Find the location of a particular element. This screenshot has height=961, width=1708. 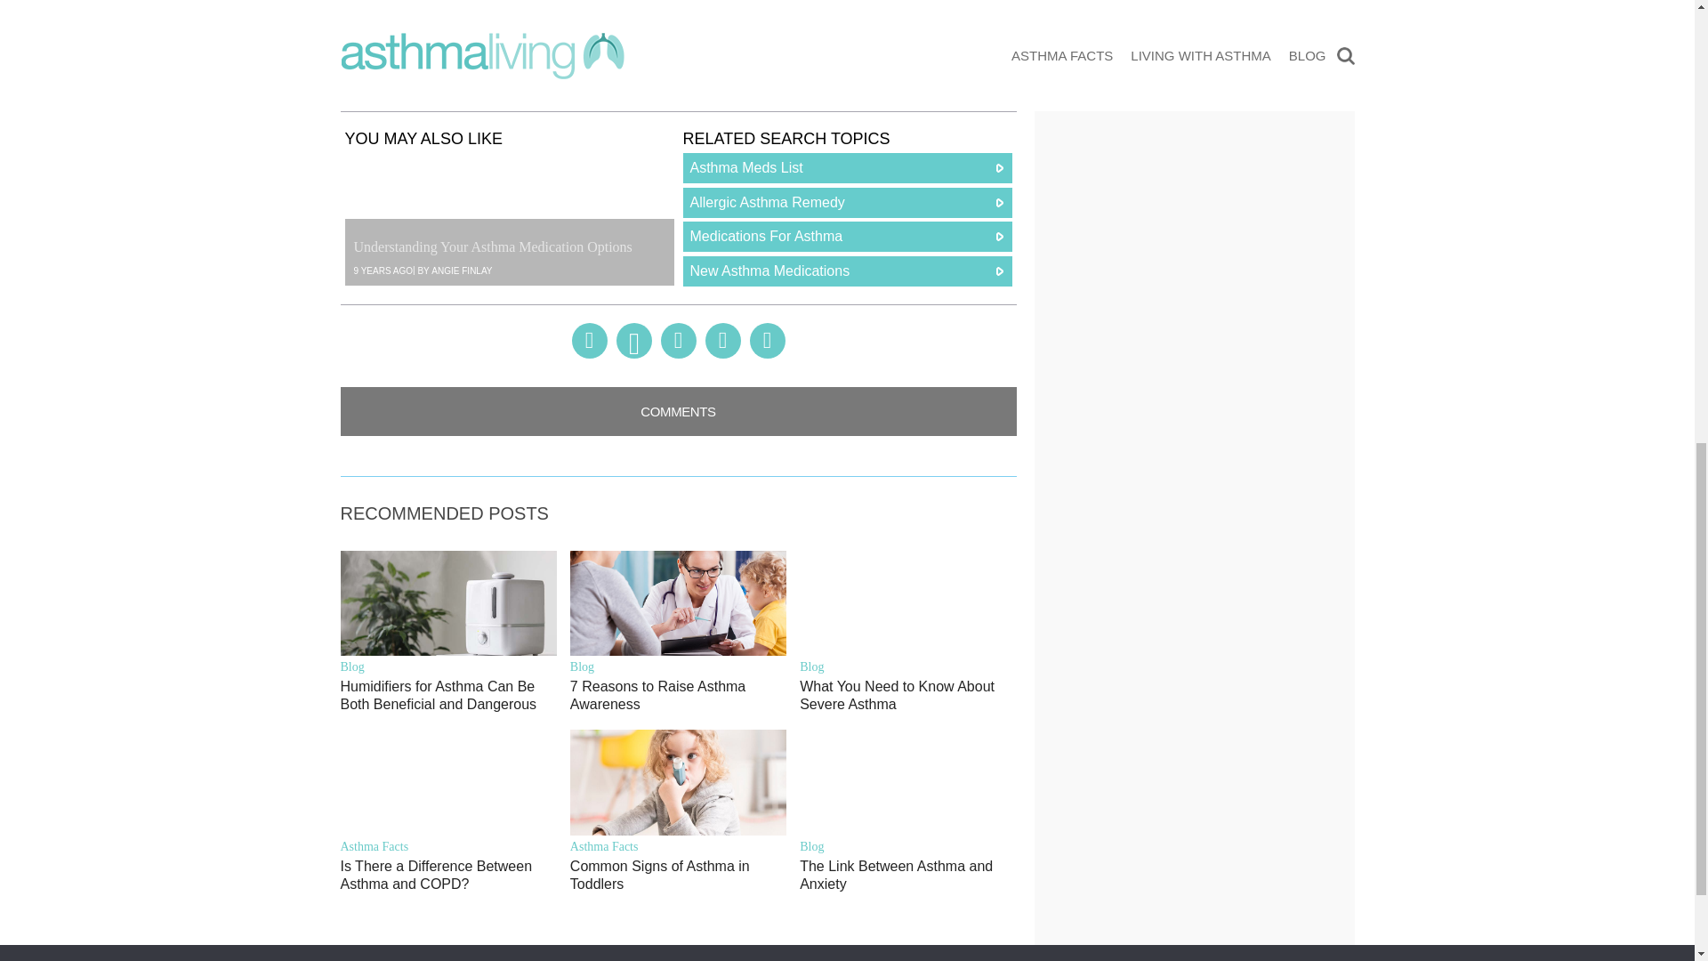

COMMENTS is located at coordinates (678, 411).